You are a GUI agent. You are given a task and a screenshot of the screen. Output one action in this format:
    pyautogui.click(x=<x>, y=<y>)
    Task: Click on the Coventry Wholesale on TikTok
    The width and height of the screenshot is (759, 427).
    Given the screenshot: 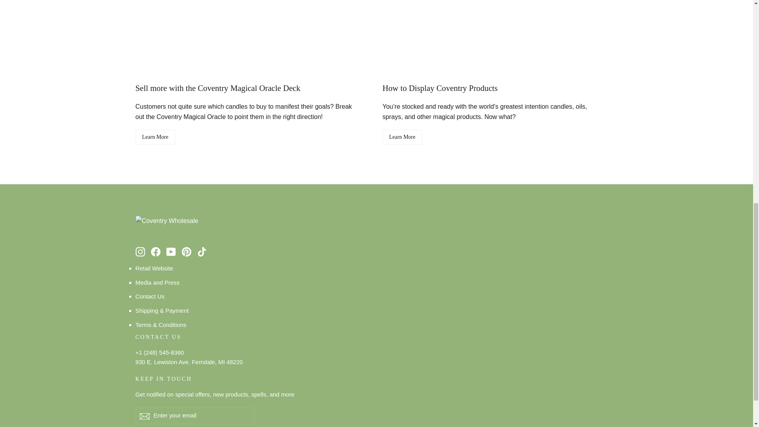 What is the action you would take?
    pyautogui.click(x=202, y=251)
    